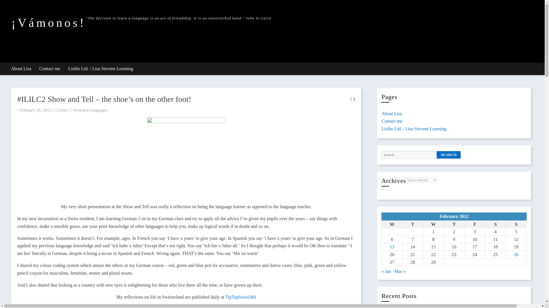 Image resolution: width=549 pixels, height=308 pixels. I want to click on Contact me, so click(50, 69).